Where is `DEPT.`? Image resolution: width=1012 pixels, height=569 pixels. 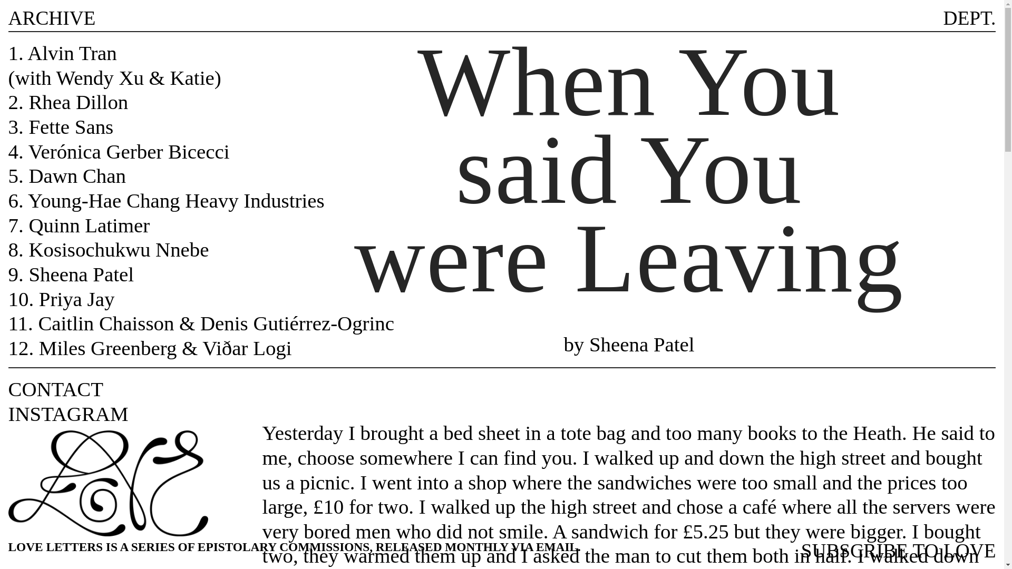
DEPT. is located at coordinates (969, 18).